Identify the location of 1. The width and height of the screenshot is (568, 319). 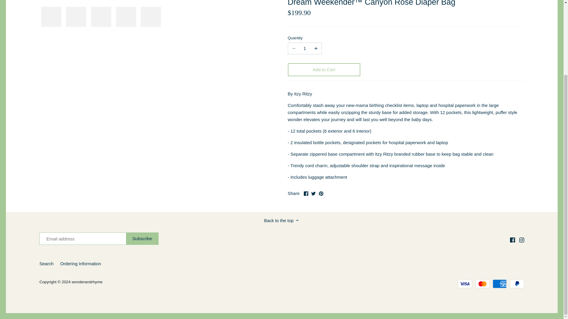
(305, 48).